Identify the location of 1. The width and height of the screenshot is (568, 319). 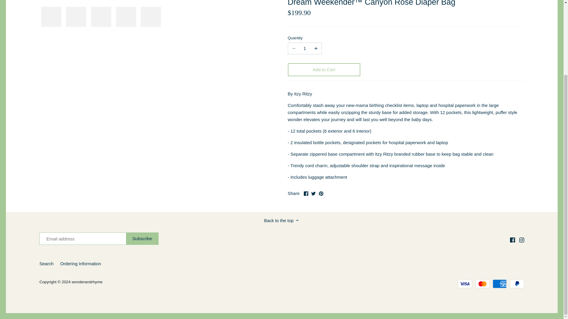
(305, 48).